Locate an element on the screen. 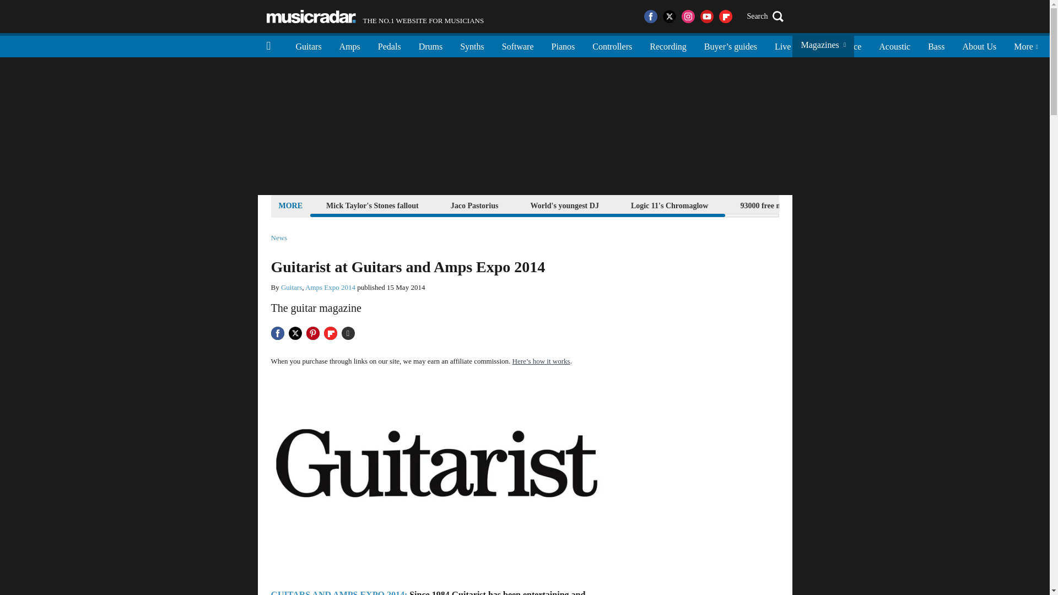  DJ is located at coordinates (813, 45).